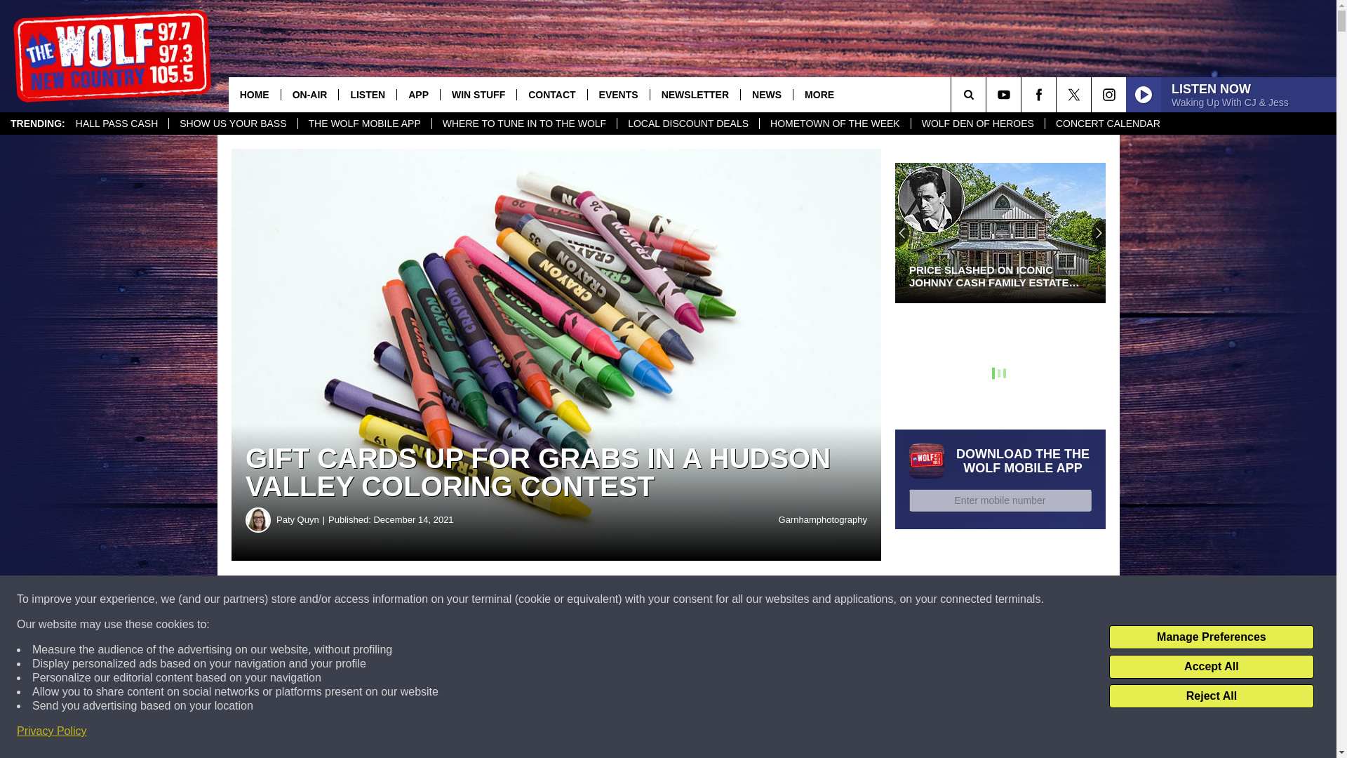  What do you see at coordinates (52, 731) in the screenshot?
I see `Privacy Policy` at bounding box center [52, 731].